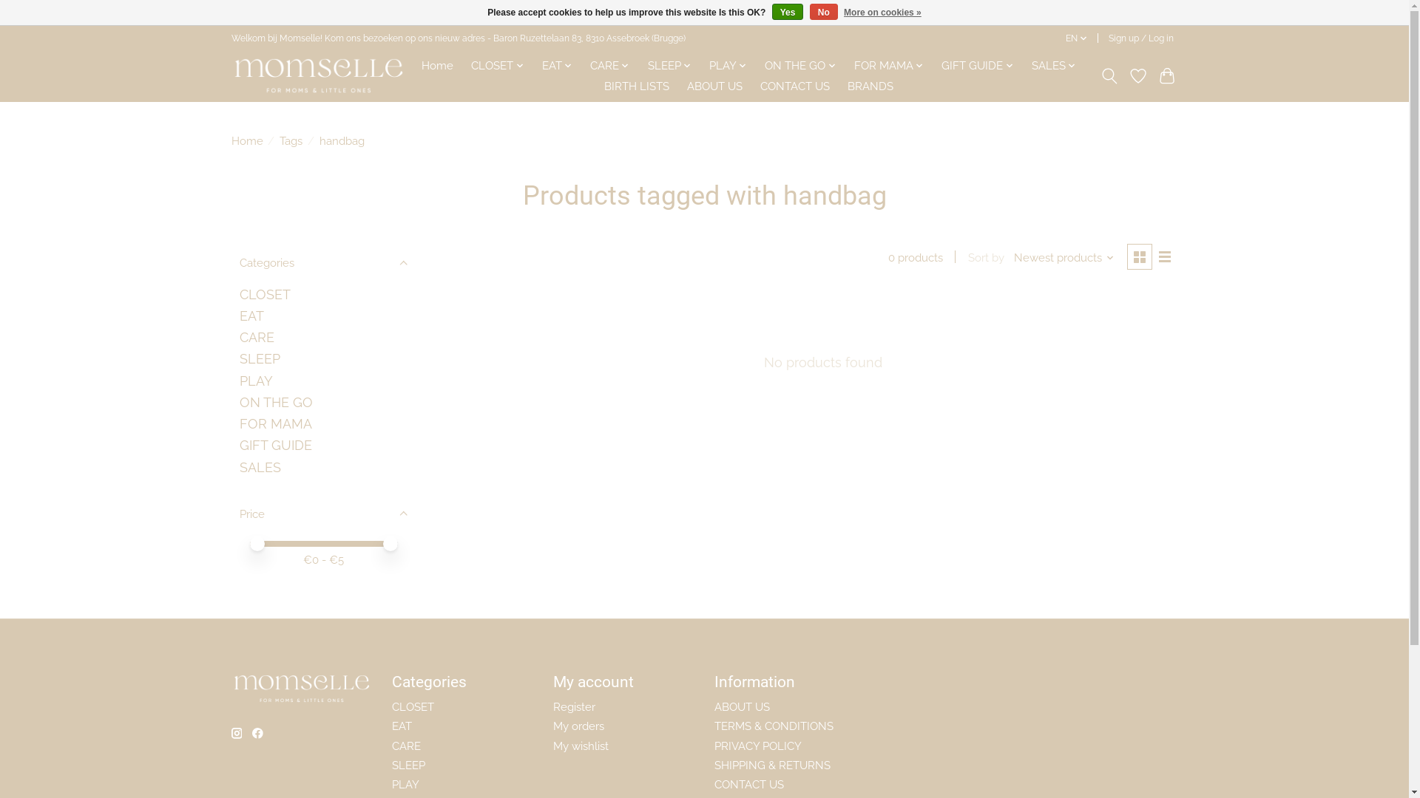  What do you see at coordinates (257, 337) in the screenshot?
I see `CARE` at bounding box center [257, 337].